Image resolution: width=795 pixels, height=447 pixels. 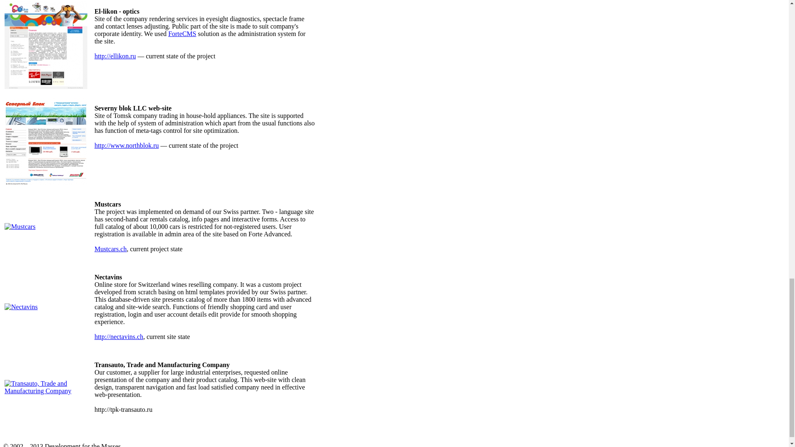 What do you see at coordinates (20, 226) in the screenshot?
I see `Mustcars` at bounding box center [20, 226].